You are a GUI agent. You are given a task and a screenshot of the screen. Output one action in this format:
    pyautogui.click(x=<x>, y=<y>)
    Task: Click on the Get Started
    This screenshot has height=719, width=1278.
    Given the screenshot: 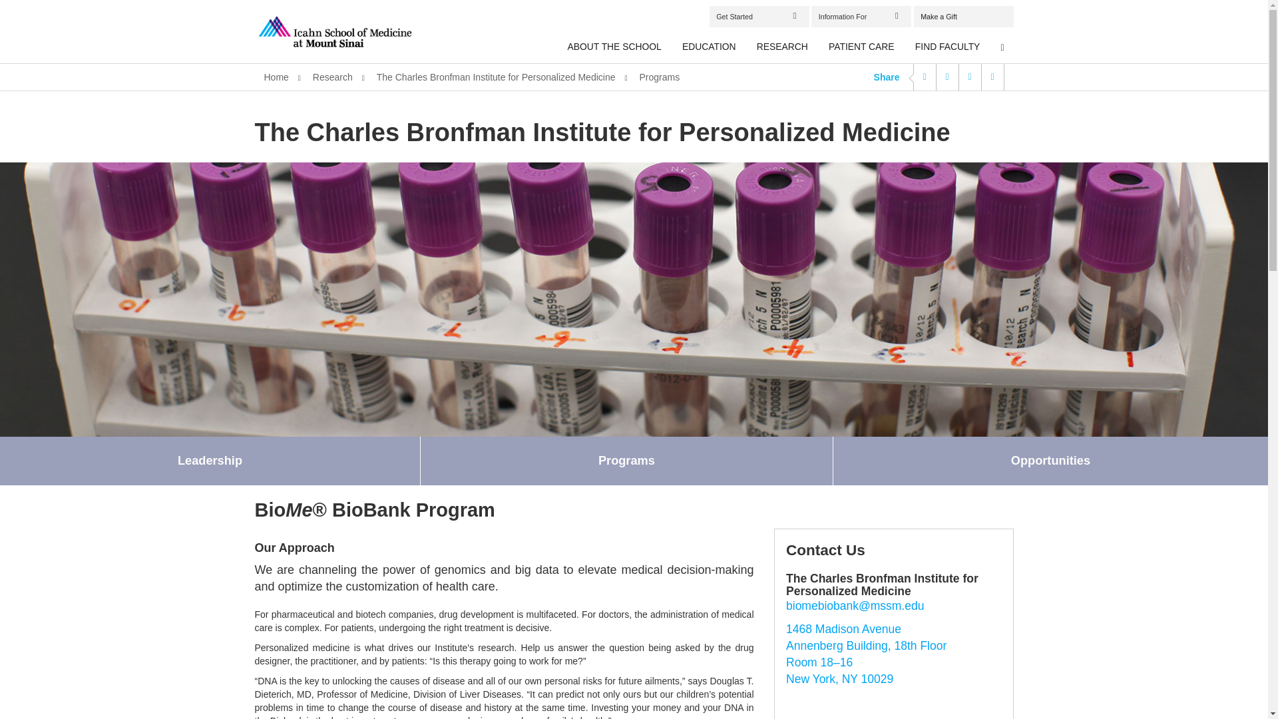 What is the action you would take?
    pyautogui.click(x=759, y=16)
    